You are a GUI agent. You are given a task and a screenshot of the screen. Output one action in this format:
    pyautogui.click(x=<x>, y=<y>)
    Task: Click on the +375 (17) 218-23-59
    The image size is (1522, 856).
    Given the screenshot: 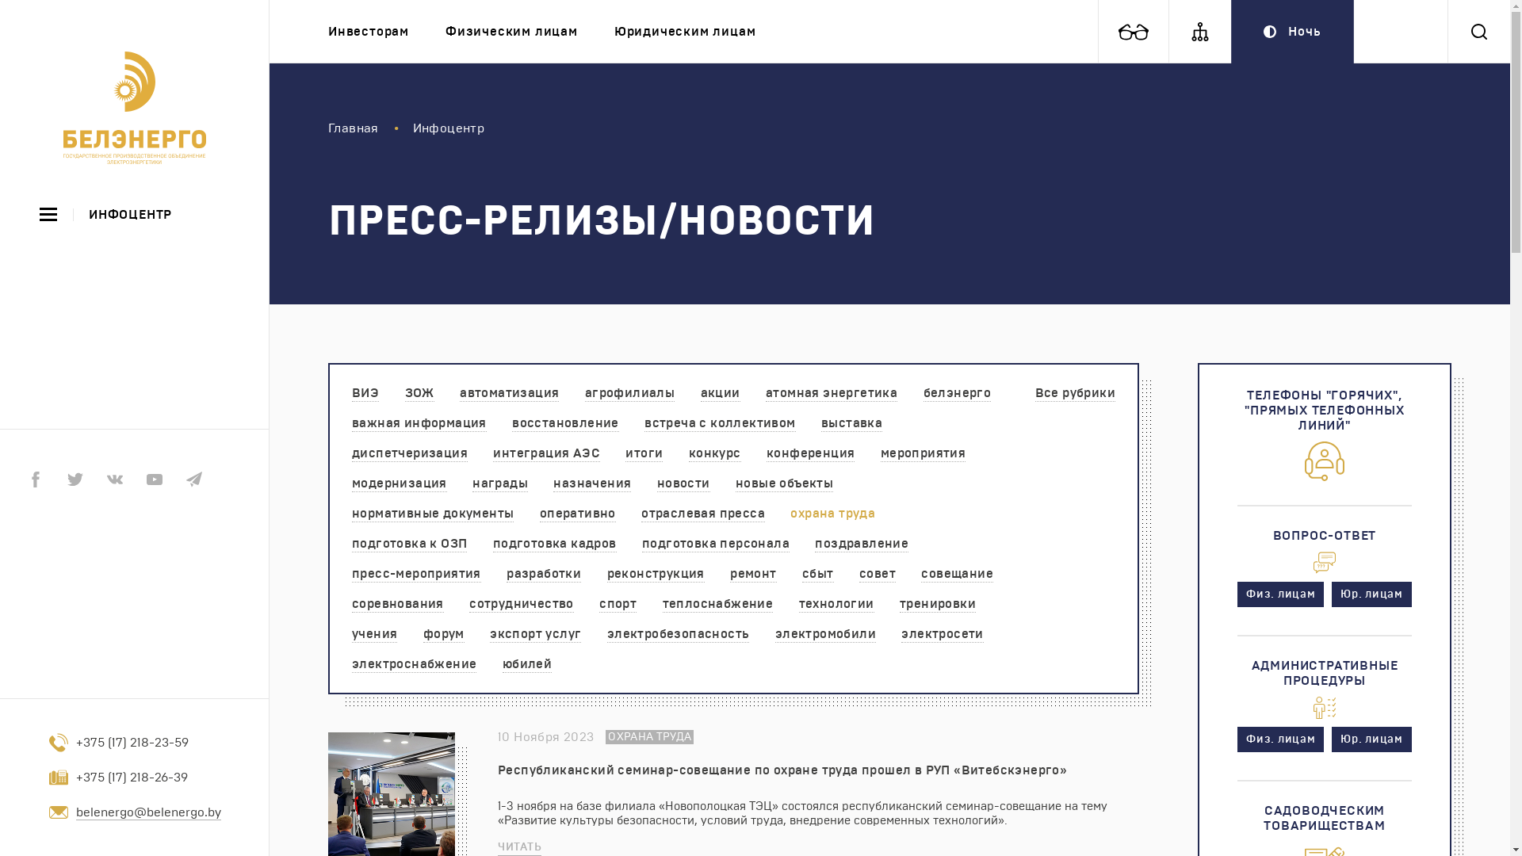 What is the action you would take?
    pyautogui.click(x=149, y=743)
    